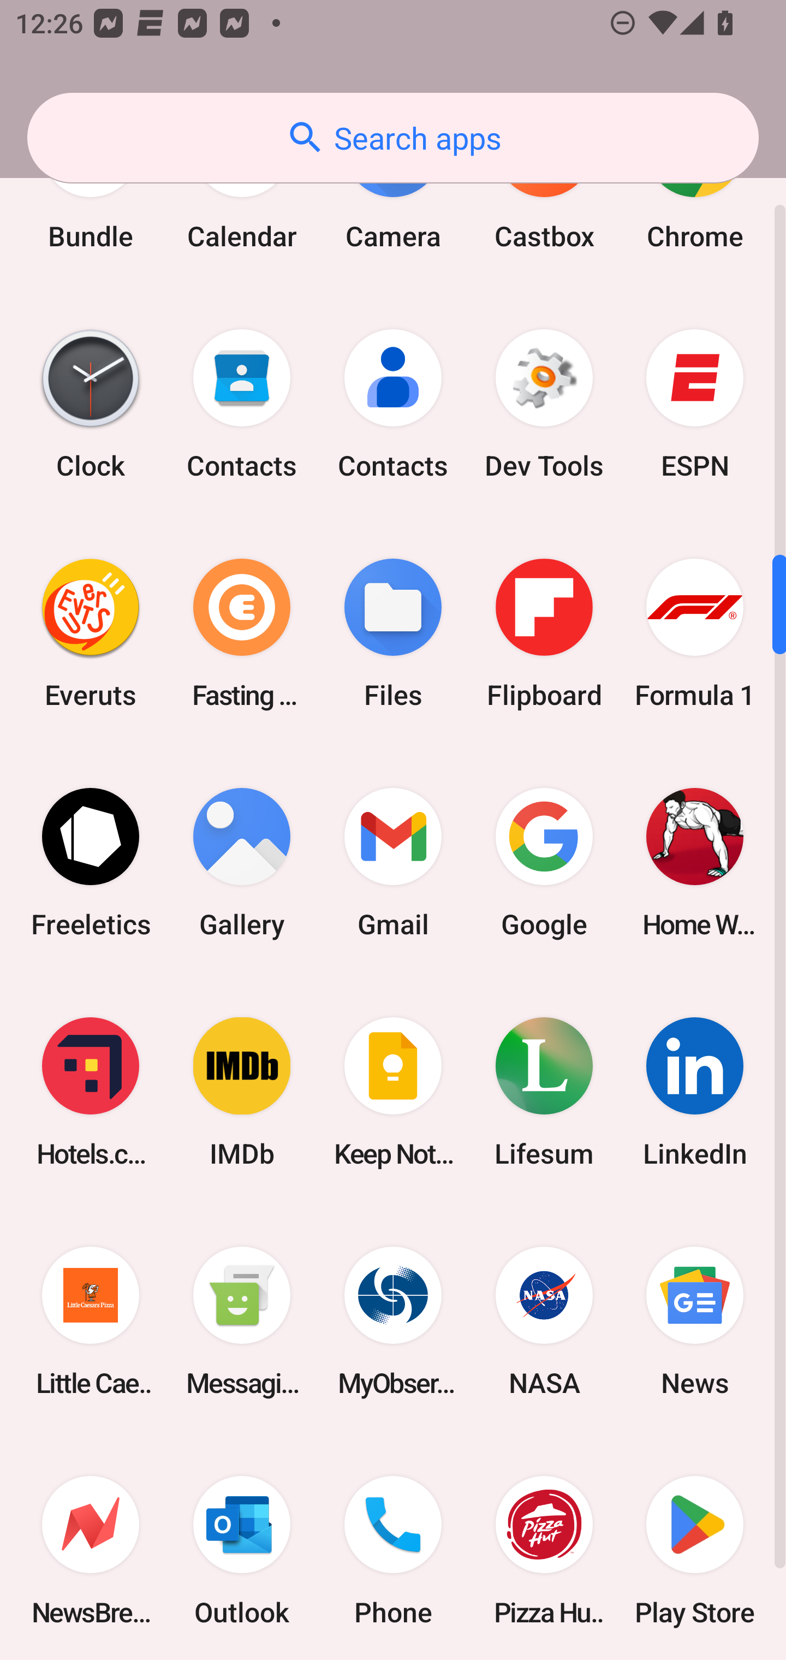  Describe the element at coordinates (544, 1321) in the screenshot. I see `NASA` at that location.